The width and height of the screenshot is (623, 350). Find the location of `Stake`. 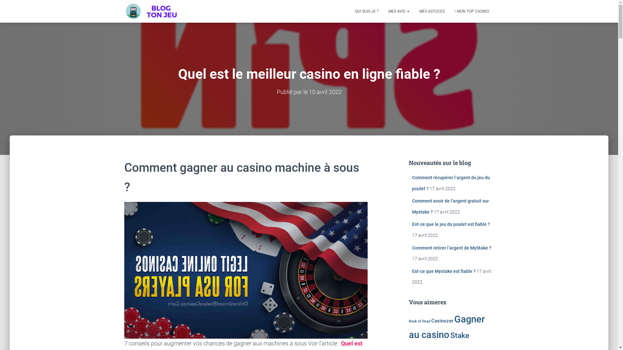

Stake is located at coordinates (460, 335).